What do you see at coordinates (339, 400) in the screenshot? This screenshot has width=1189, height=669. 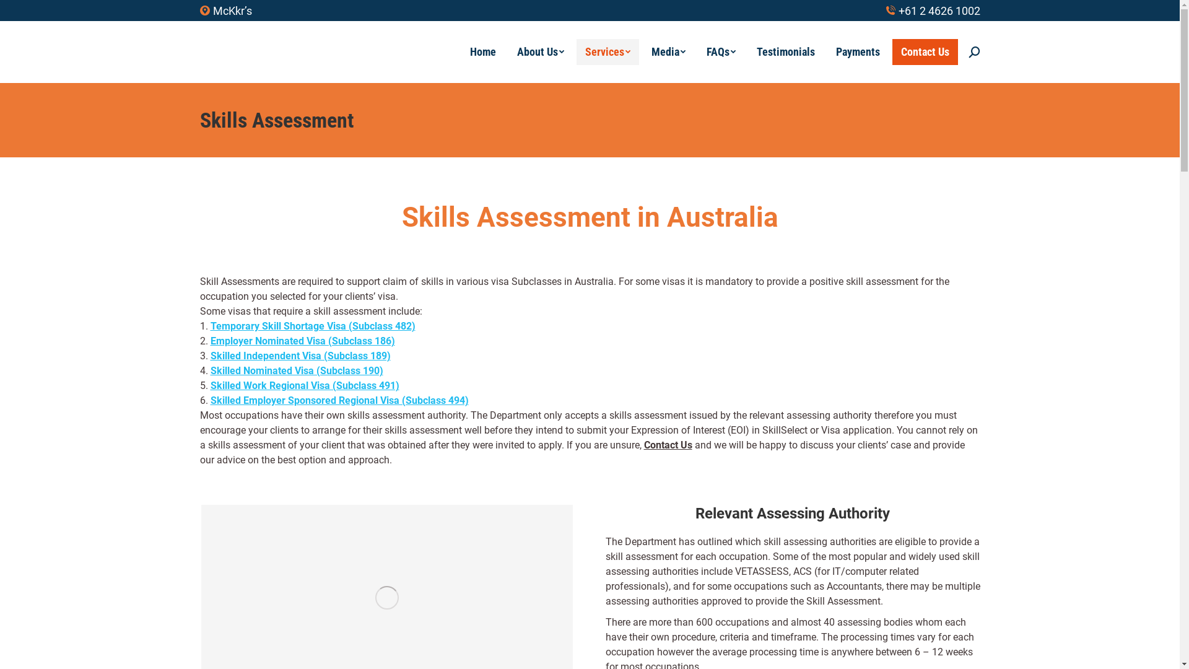 I see `Skilled Employer Sponsored Regional Visa (Subclass 494)` at bounding box center [339, 400].